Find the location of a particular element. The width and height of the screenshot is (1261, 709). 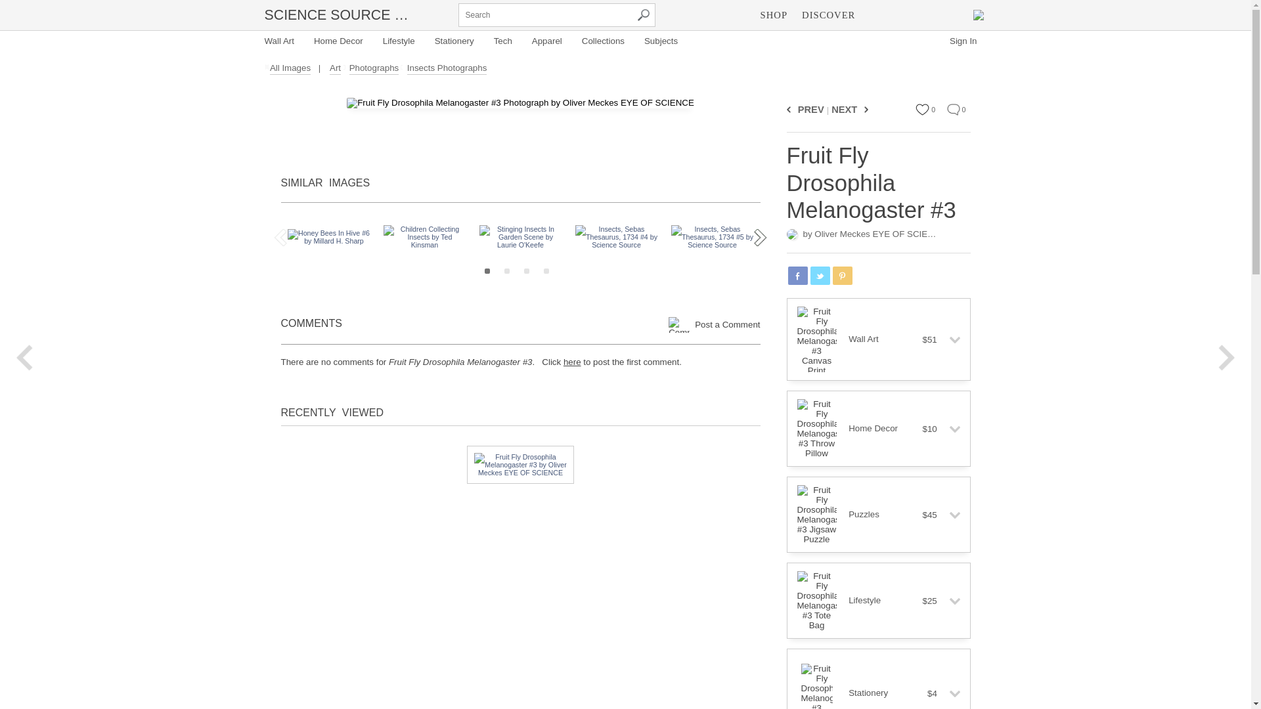

Favorite is located at coordinates (922, 109).